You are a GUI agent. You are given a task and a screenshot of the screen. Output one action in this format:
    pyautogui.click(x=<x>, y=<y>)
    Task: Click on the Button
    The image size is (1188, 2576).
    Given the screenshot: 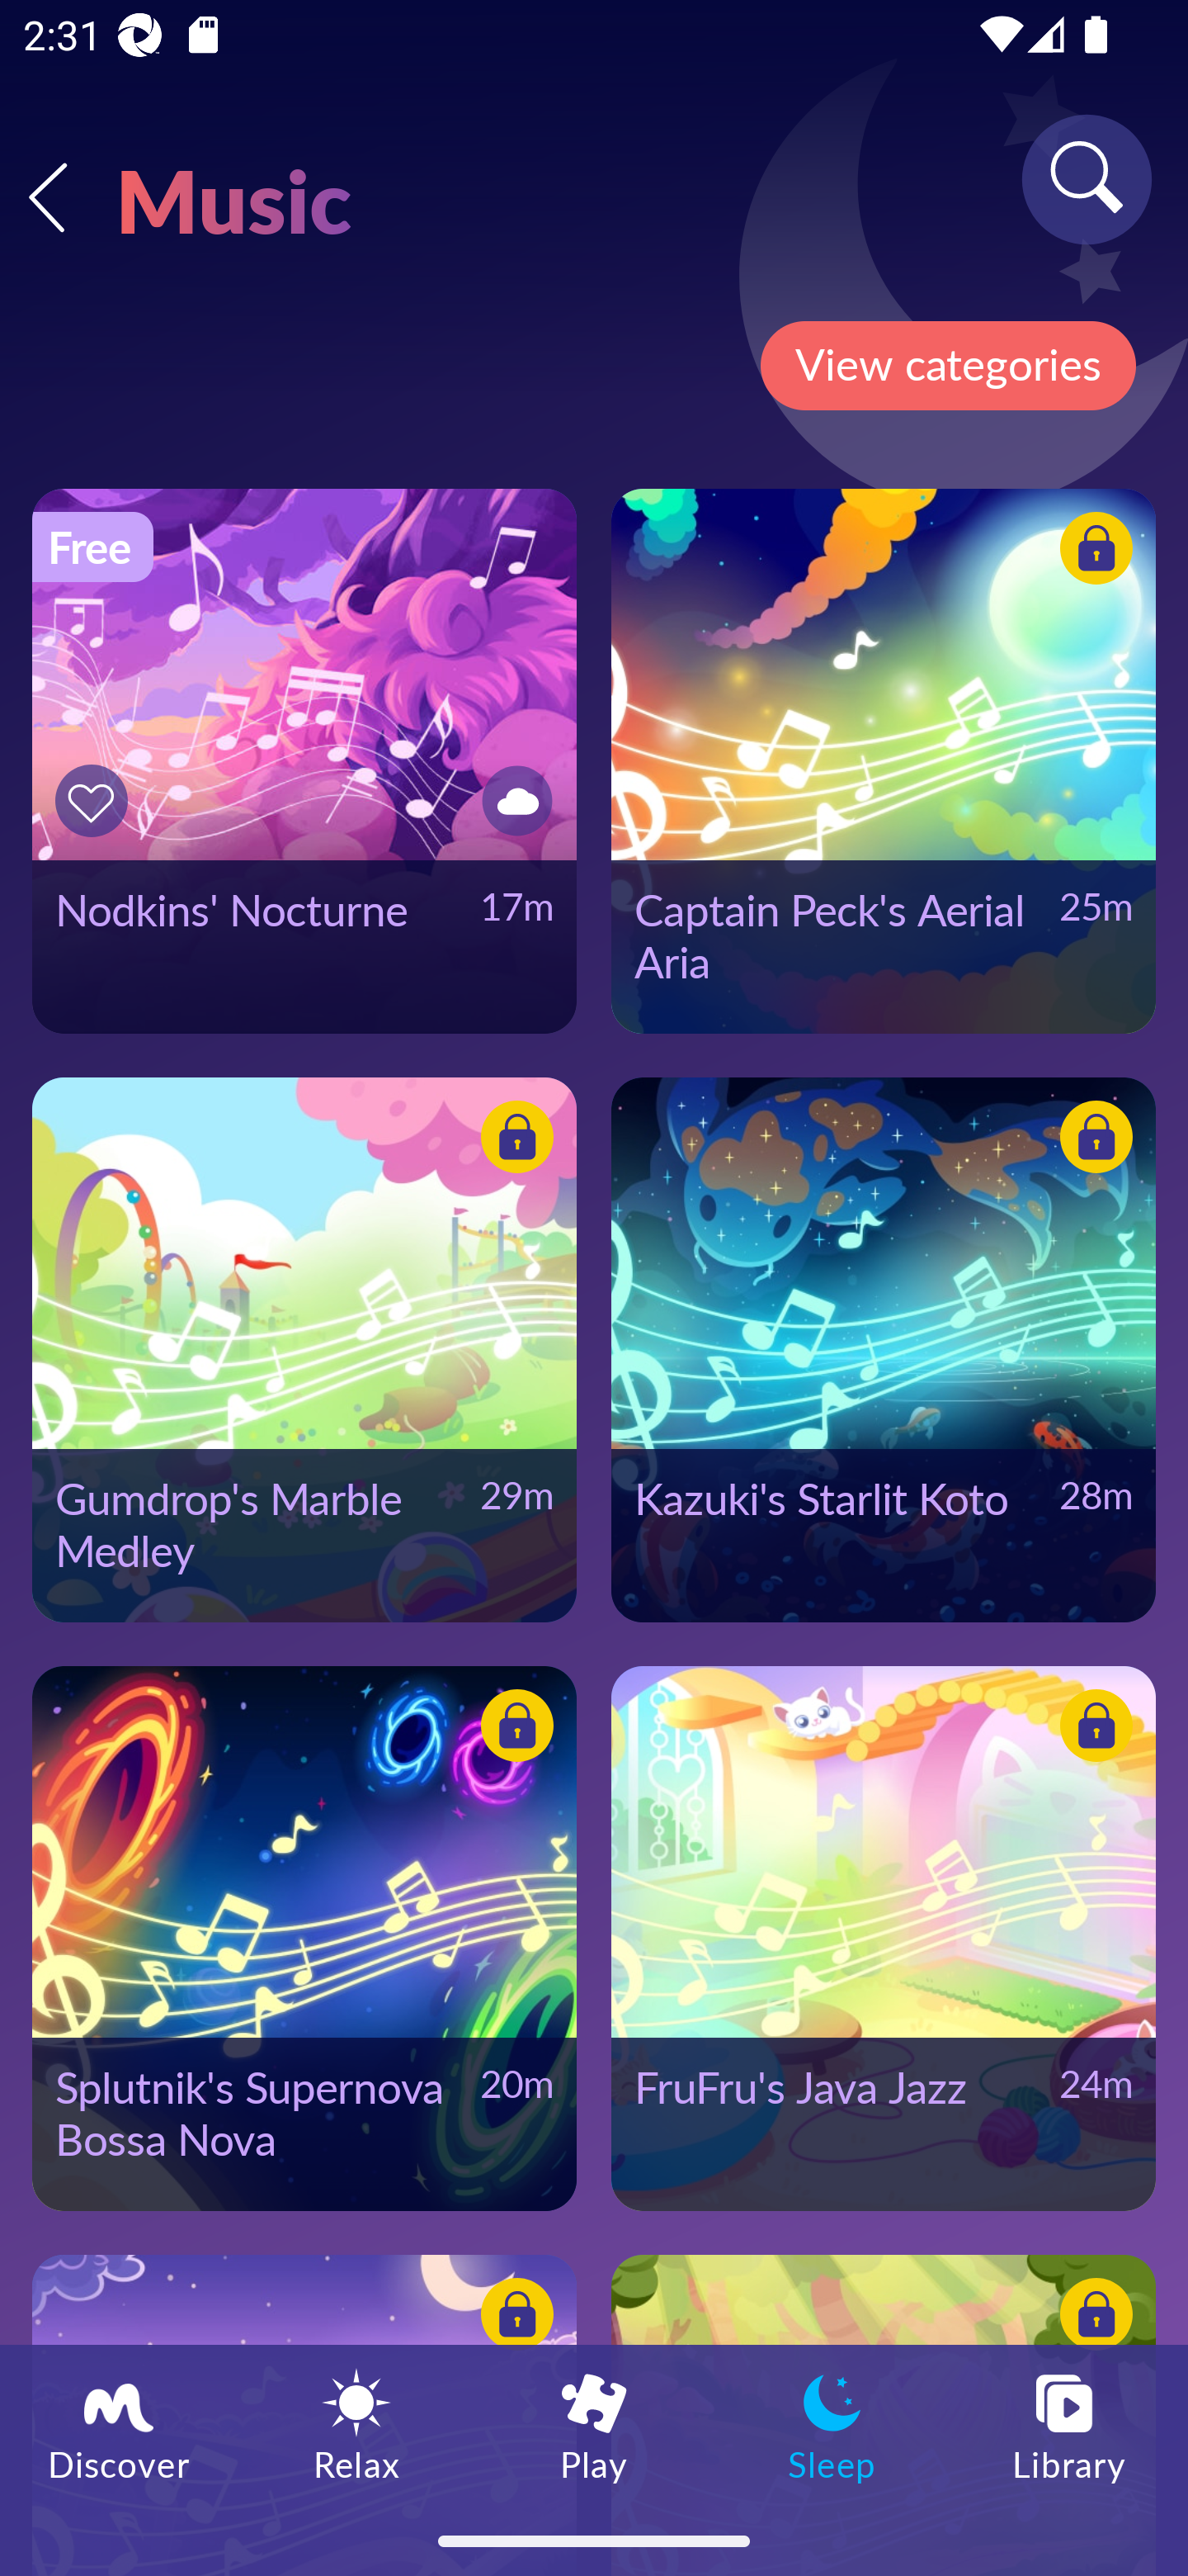 What is the action you would take?
    pyautogui.click(x=1091, y=1731)
    